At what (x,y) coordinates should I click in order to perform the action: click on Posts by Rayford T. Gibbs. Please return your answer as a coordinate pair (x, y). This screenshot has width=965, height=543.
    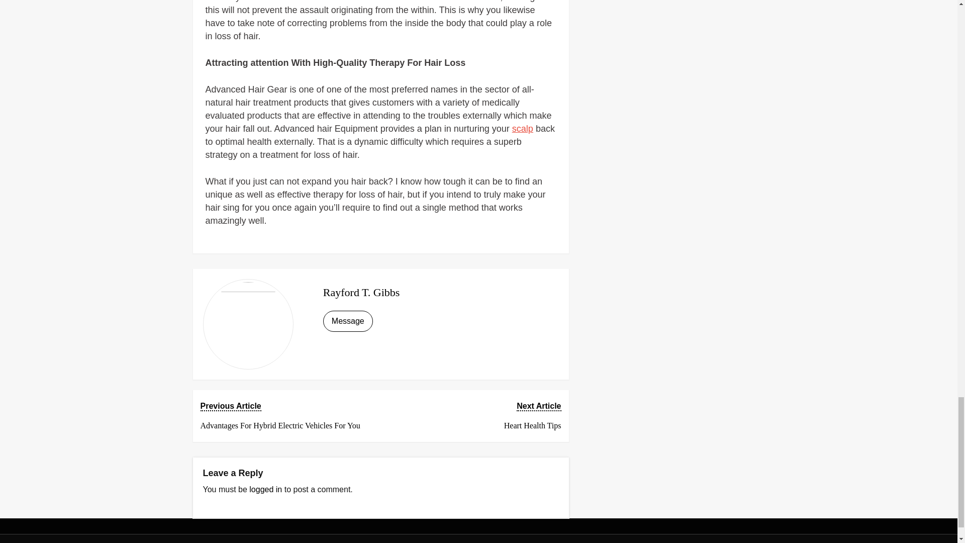
    Looking at the image, I should click on (362, 293).